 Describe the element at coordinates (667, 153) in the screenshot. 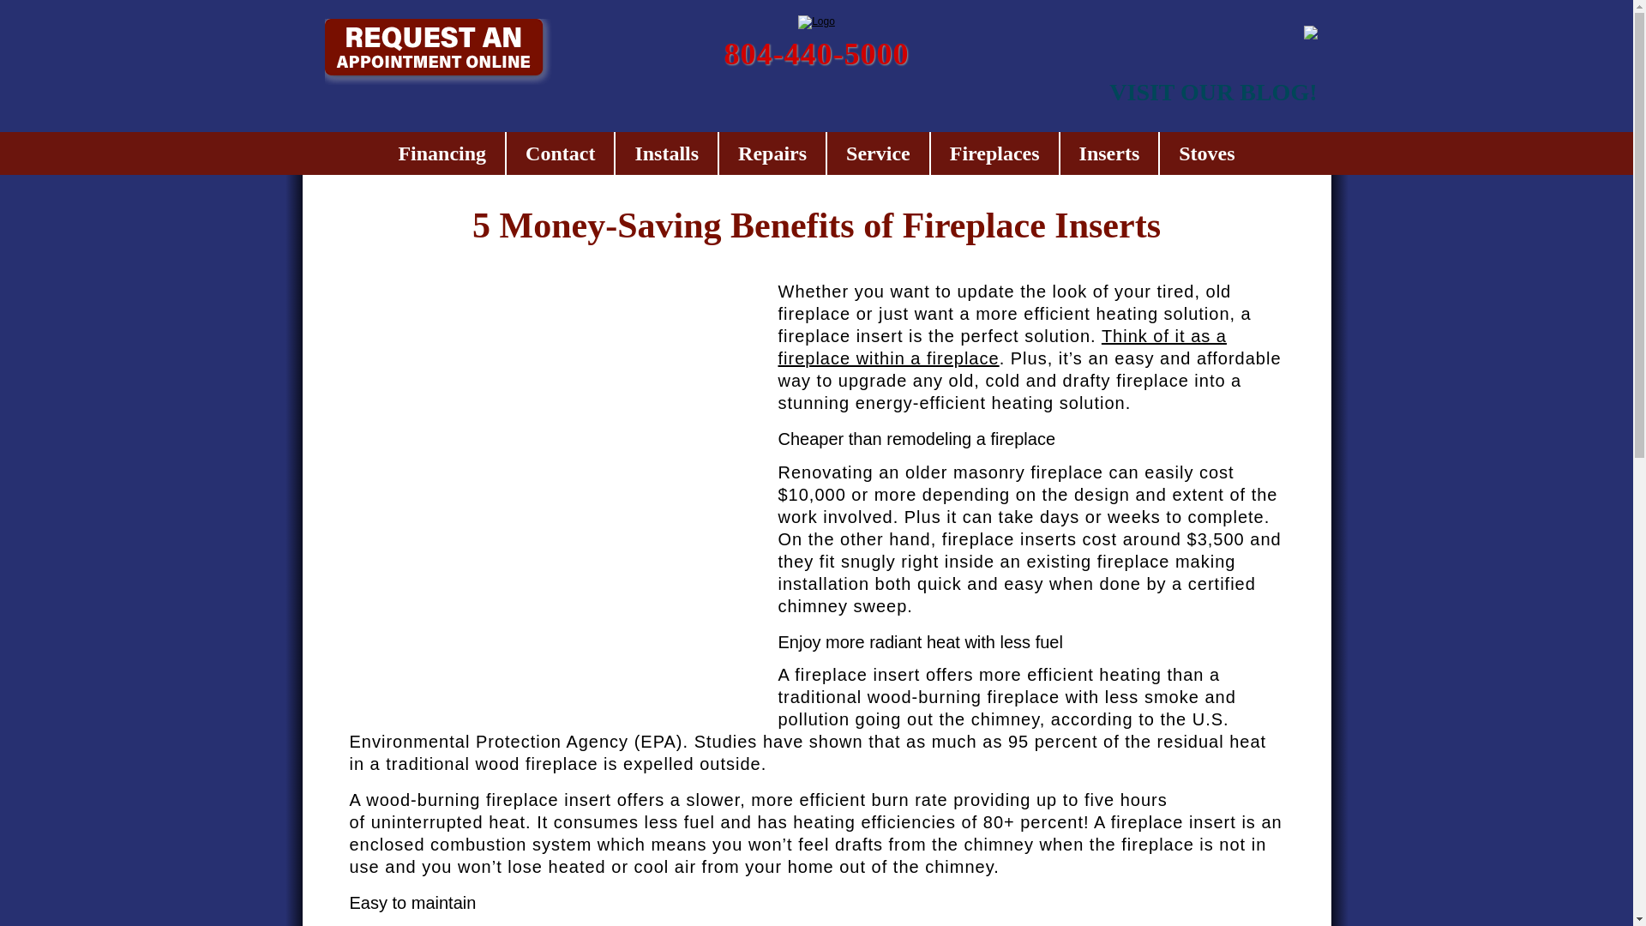

I see `Installs` at that location.